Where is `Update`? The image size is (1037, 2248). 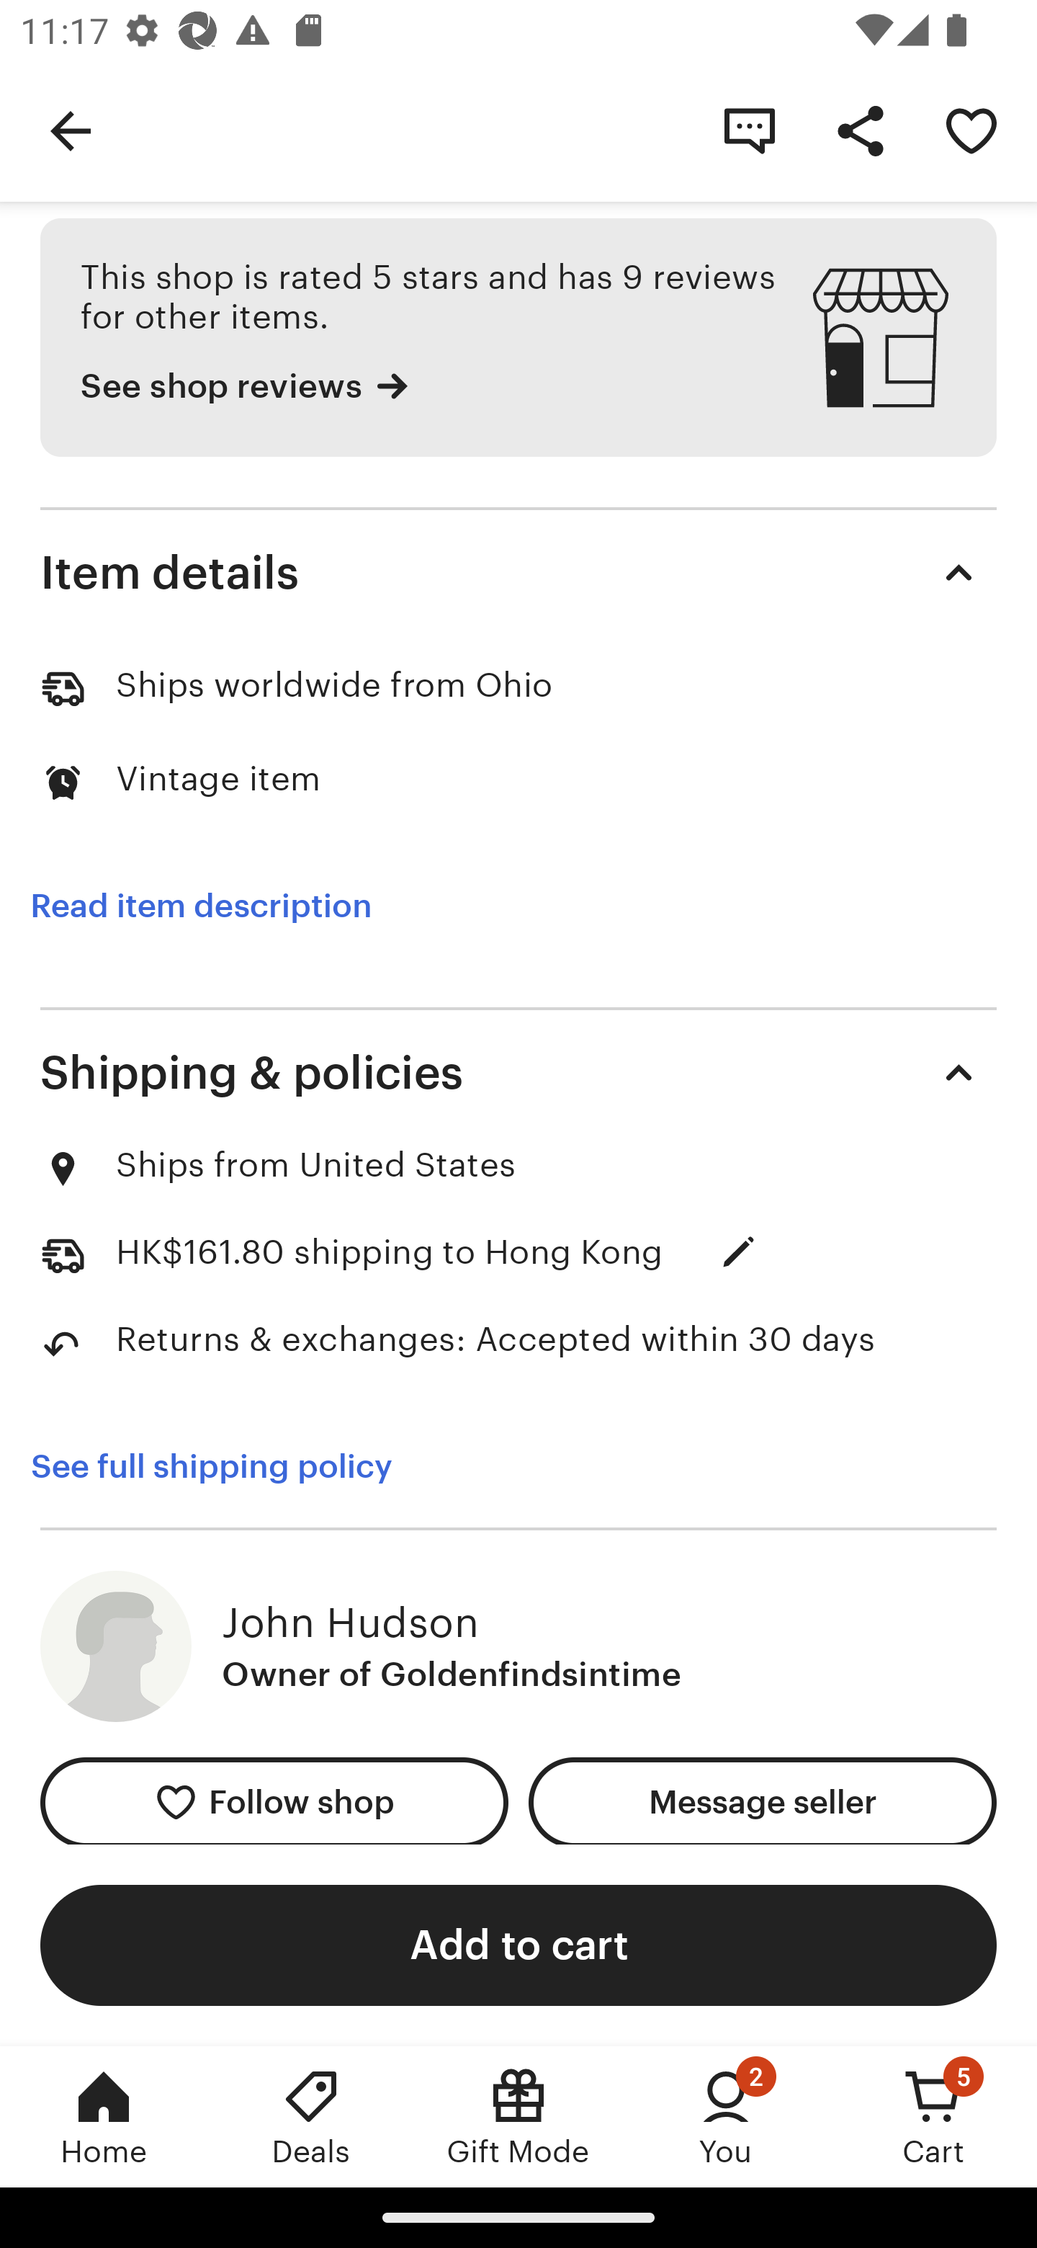 Update is located at coordinates (739, 1252).